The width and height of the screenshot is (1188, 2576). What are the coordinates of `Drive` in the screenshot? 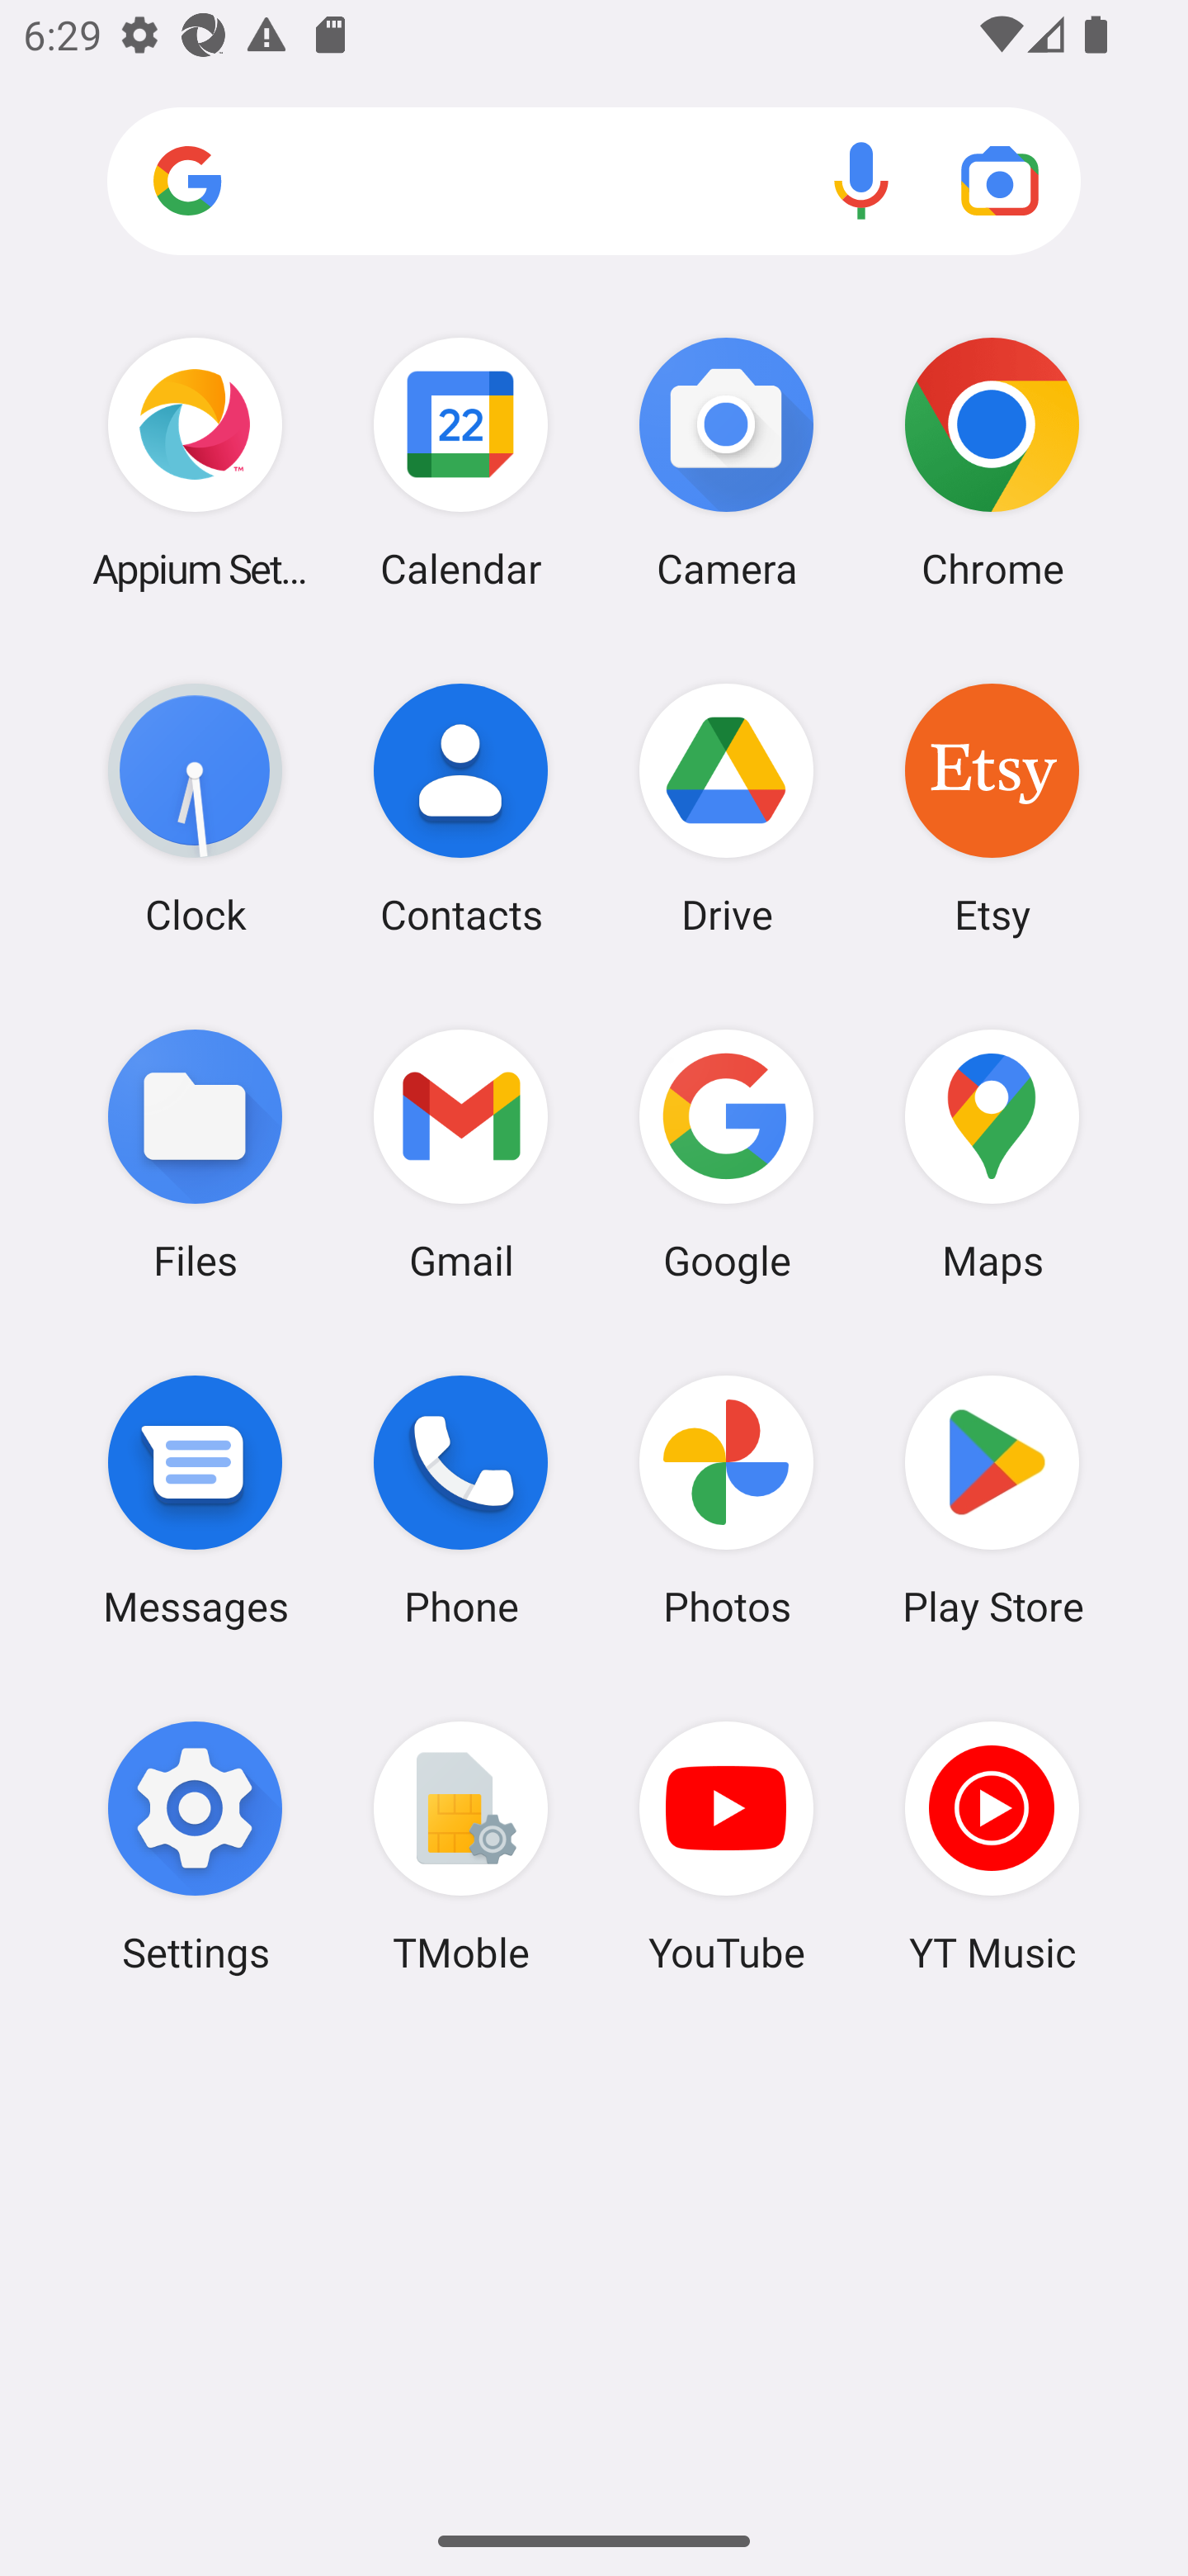 It's located at (727, 808).